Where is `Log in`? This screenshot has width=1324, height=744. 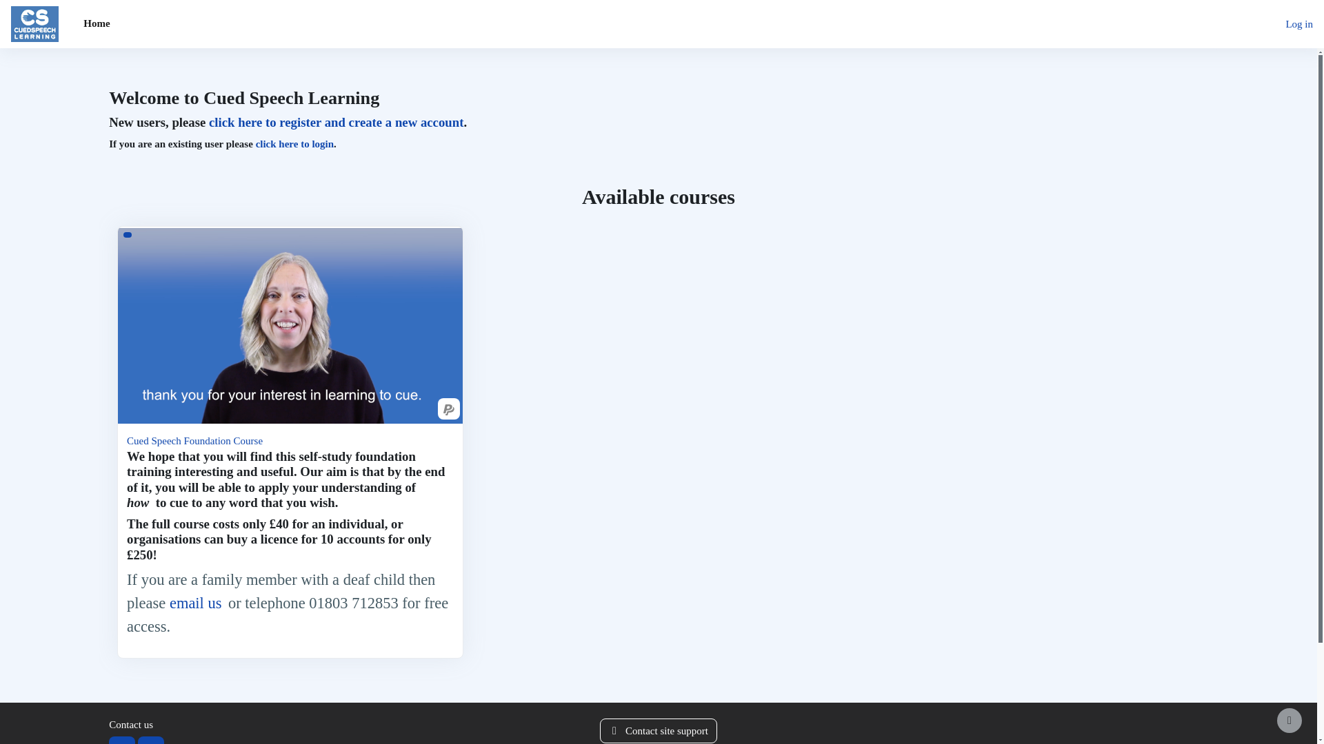
Log in is located at coordinates (1299, 24).